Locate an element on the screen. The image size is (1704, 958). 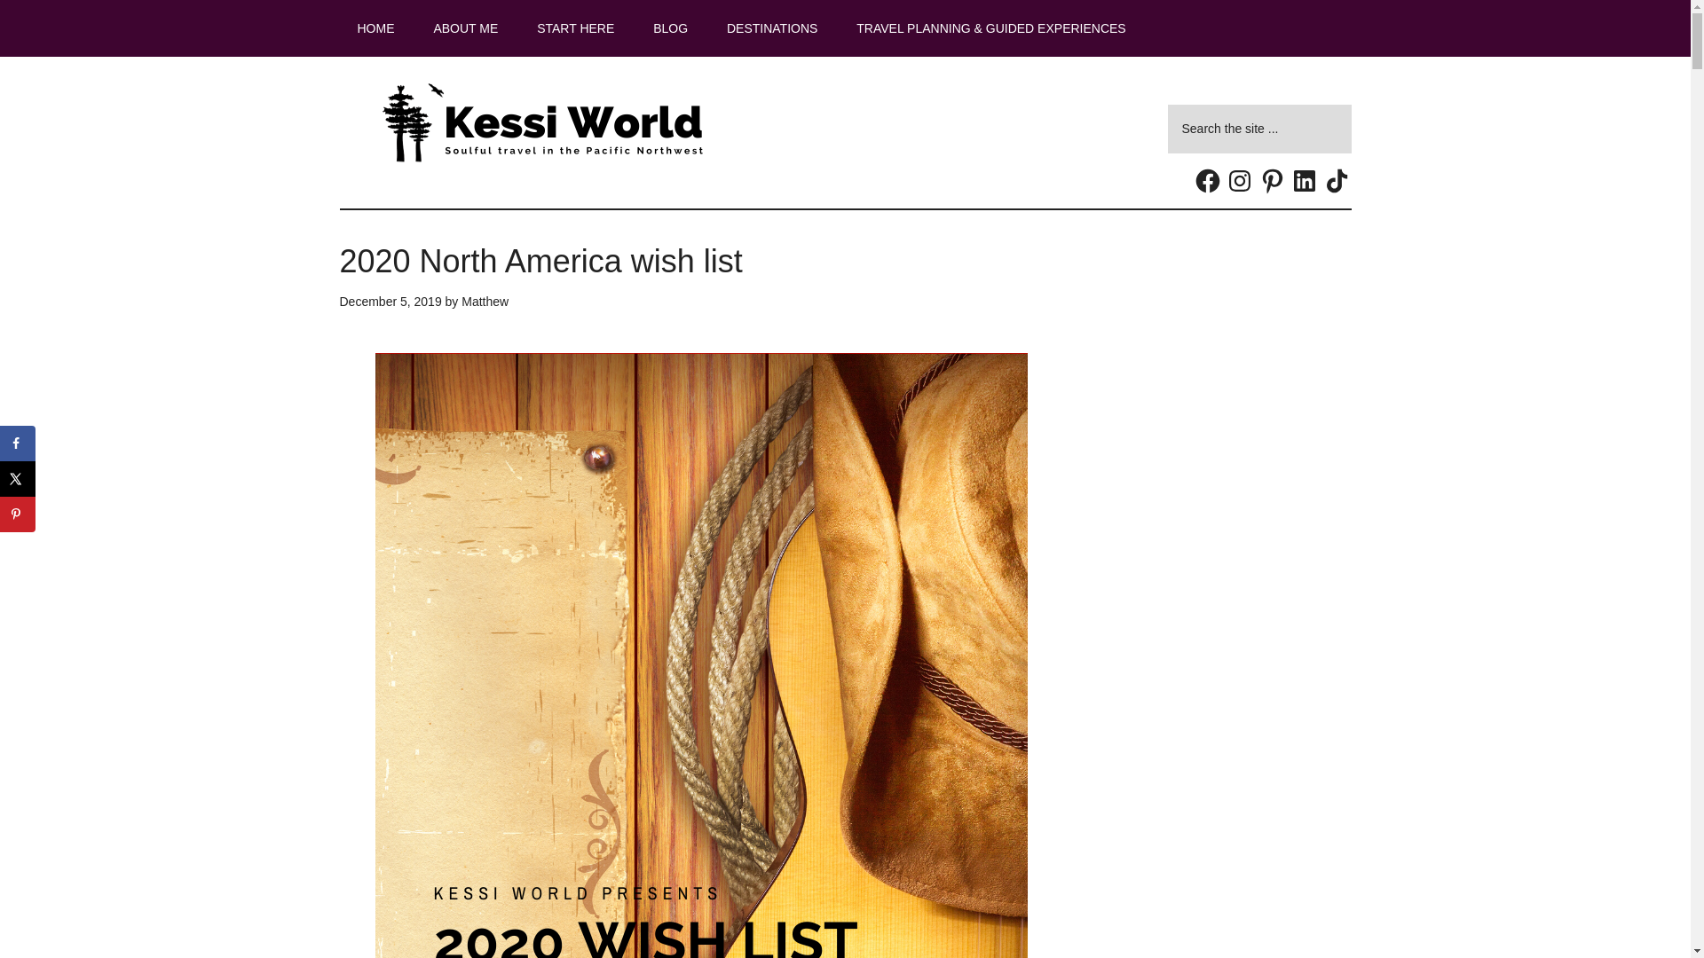
START HERE is located at coordinates (575, 28).